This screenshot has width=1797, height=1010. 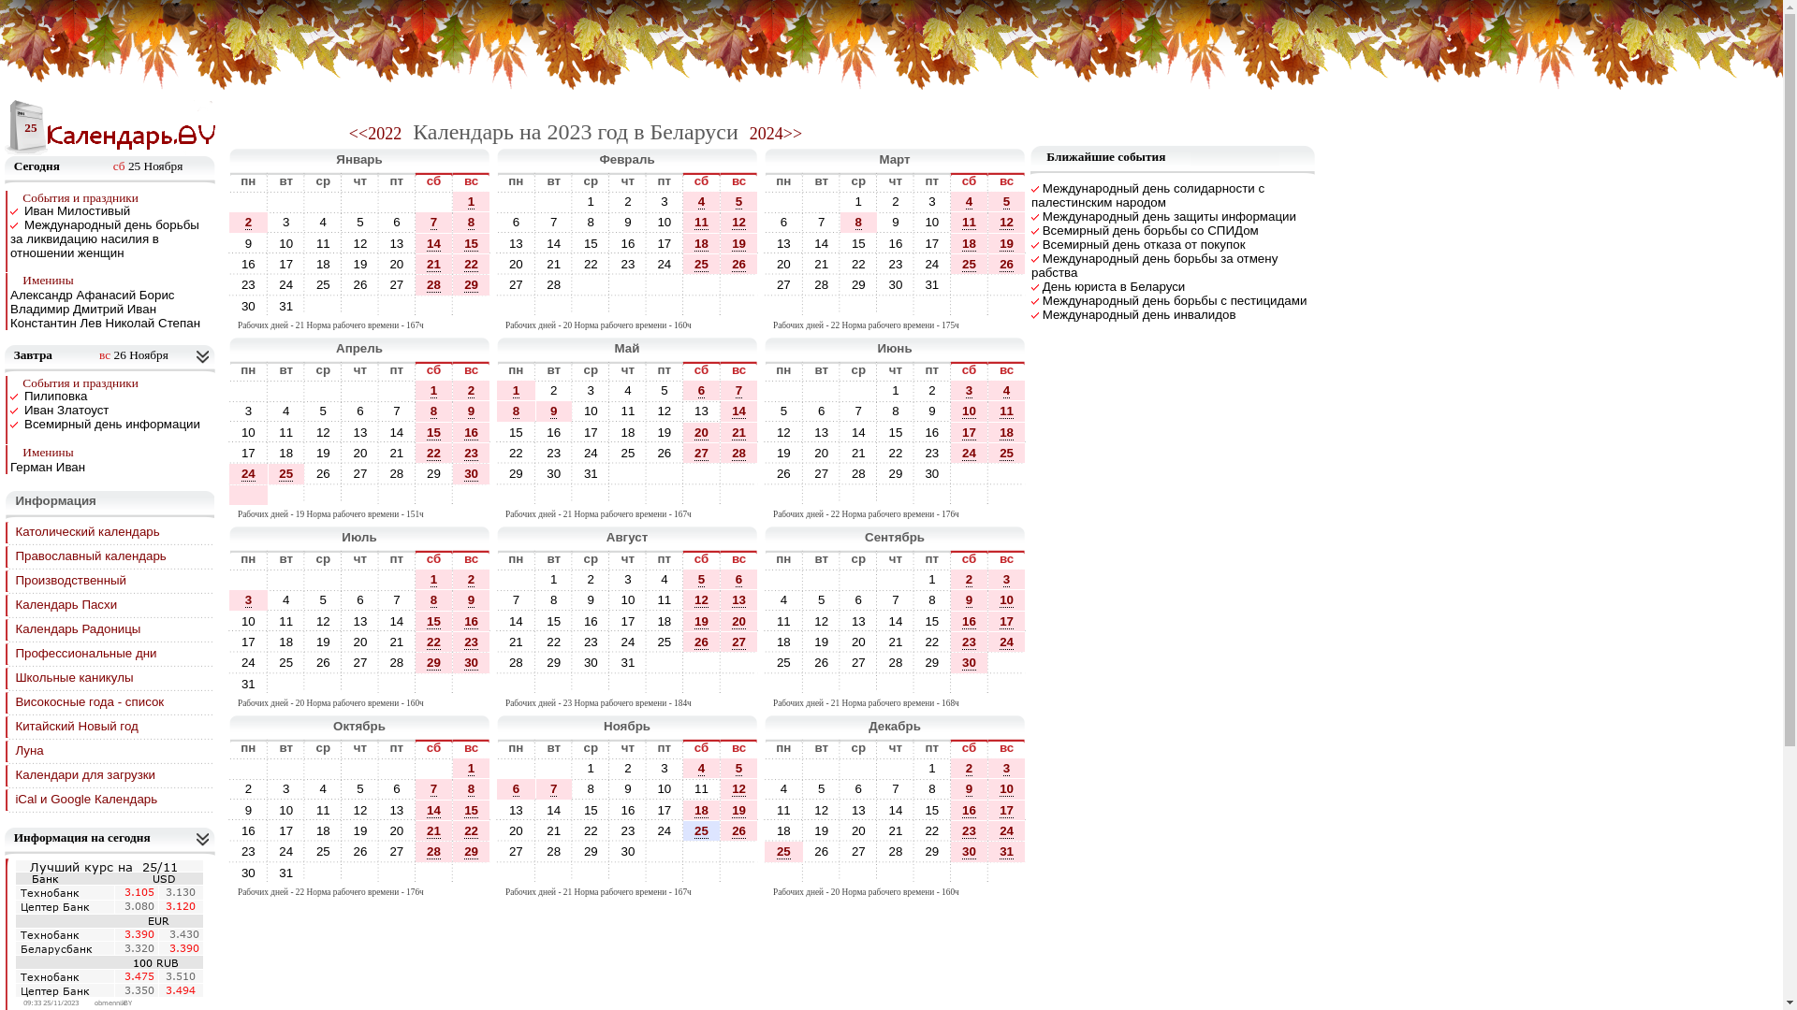 I want to click on 24, so click(x=1007, y=642).